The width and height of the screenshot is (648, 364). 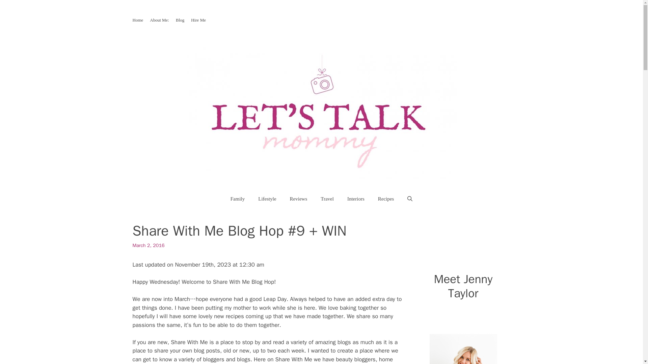 I want to click on Reviews, so click(x=299, y=199).